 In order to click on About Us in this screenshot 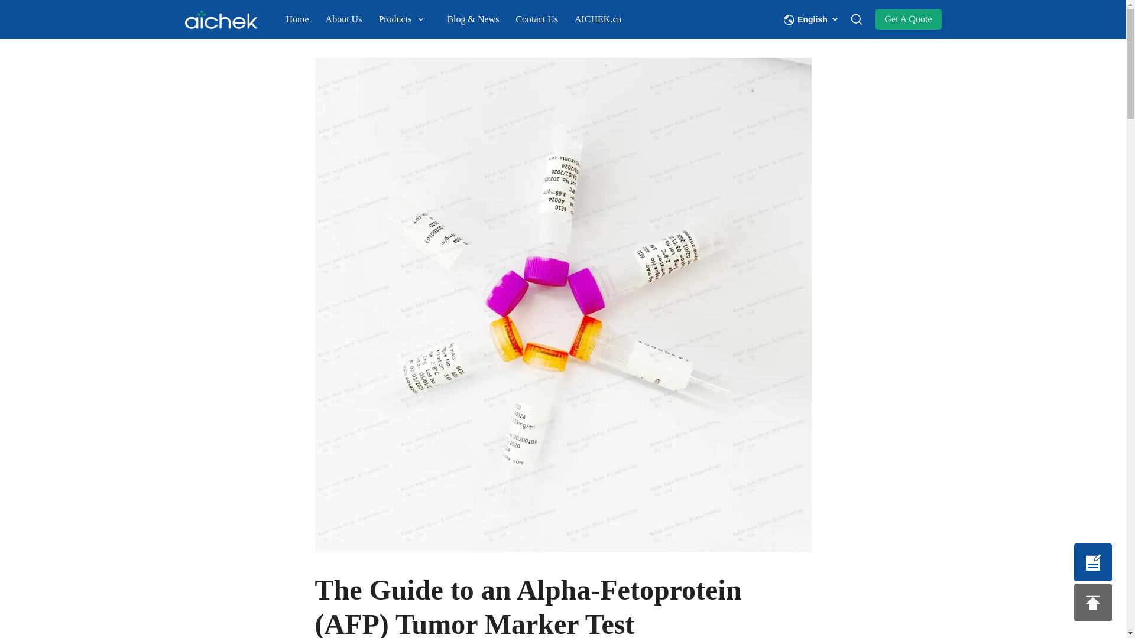, I will do `click(352, 21)`.